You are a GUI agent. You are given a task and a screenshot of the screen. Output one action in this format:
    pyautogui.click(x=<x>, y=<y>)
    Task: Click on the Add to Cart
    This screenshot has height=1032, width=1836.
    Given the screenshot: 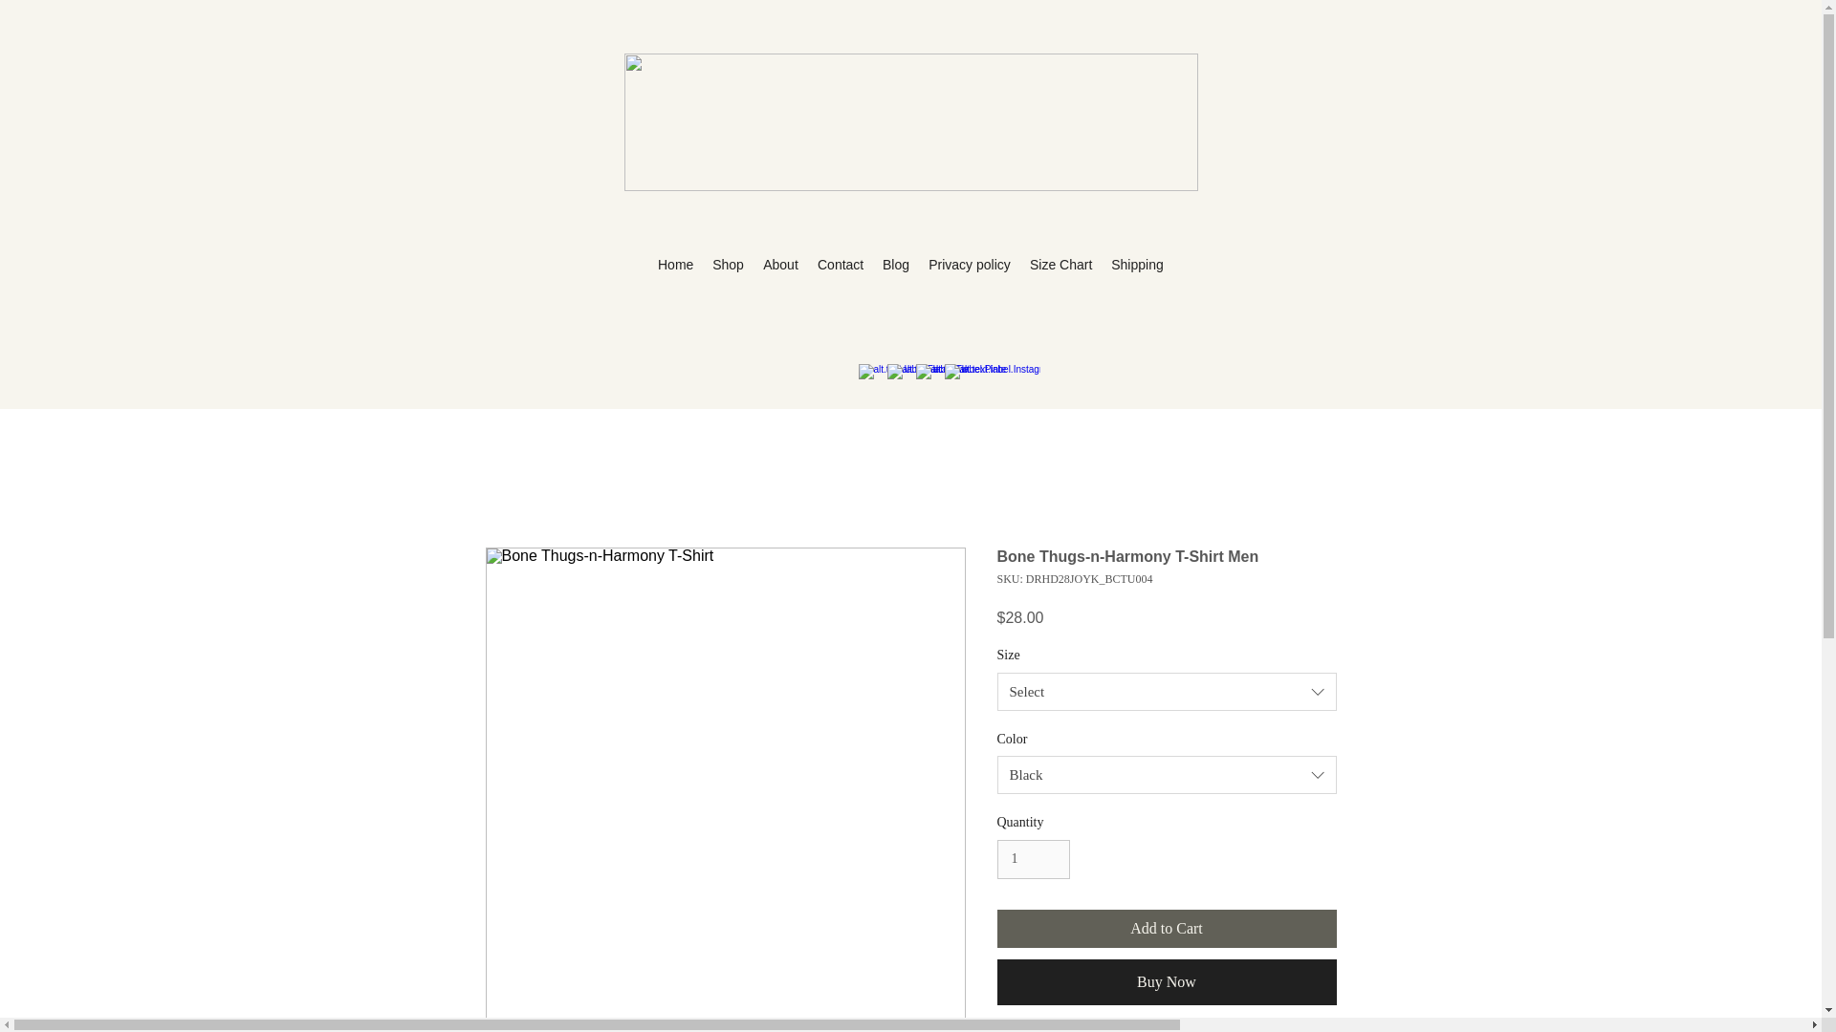 What is the action you would take?
    pyautogui.click(x=1167, y=929)
    